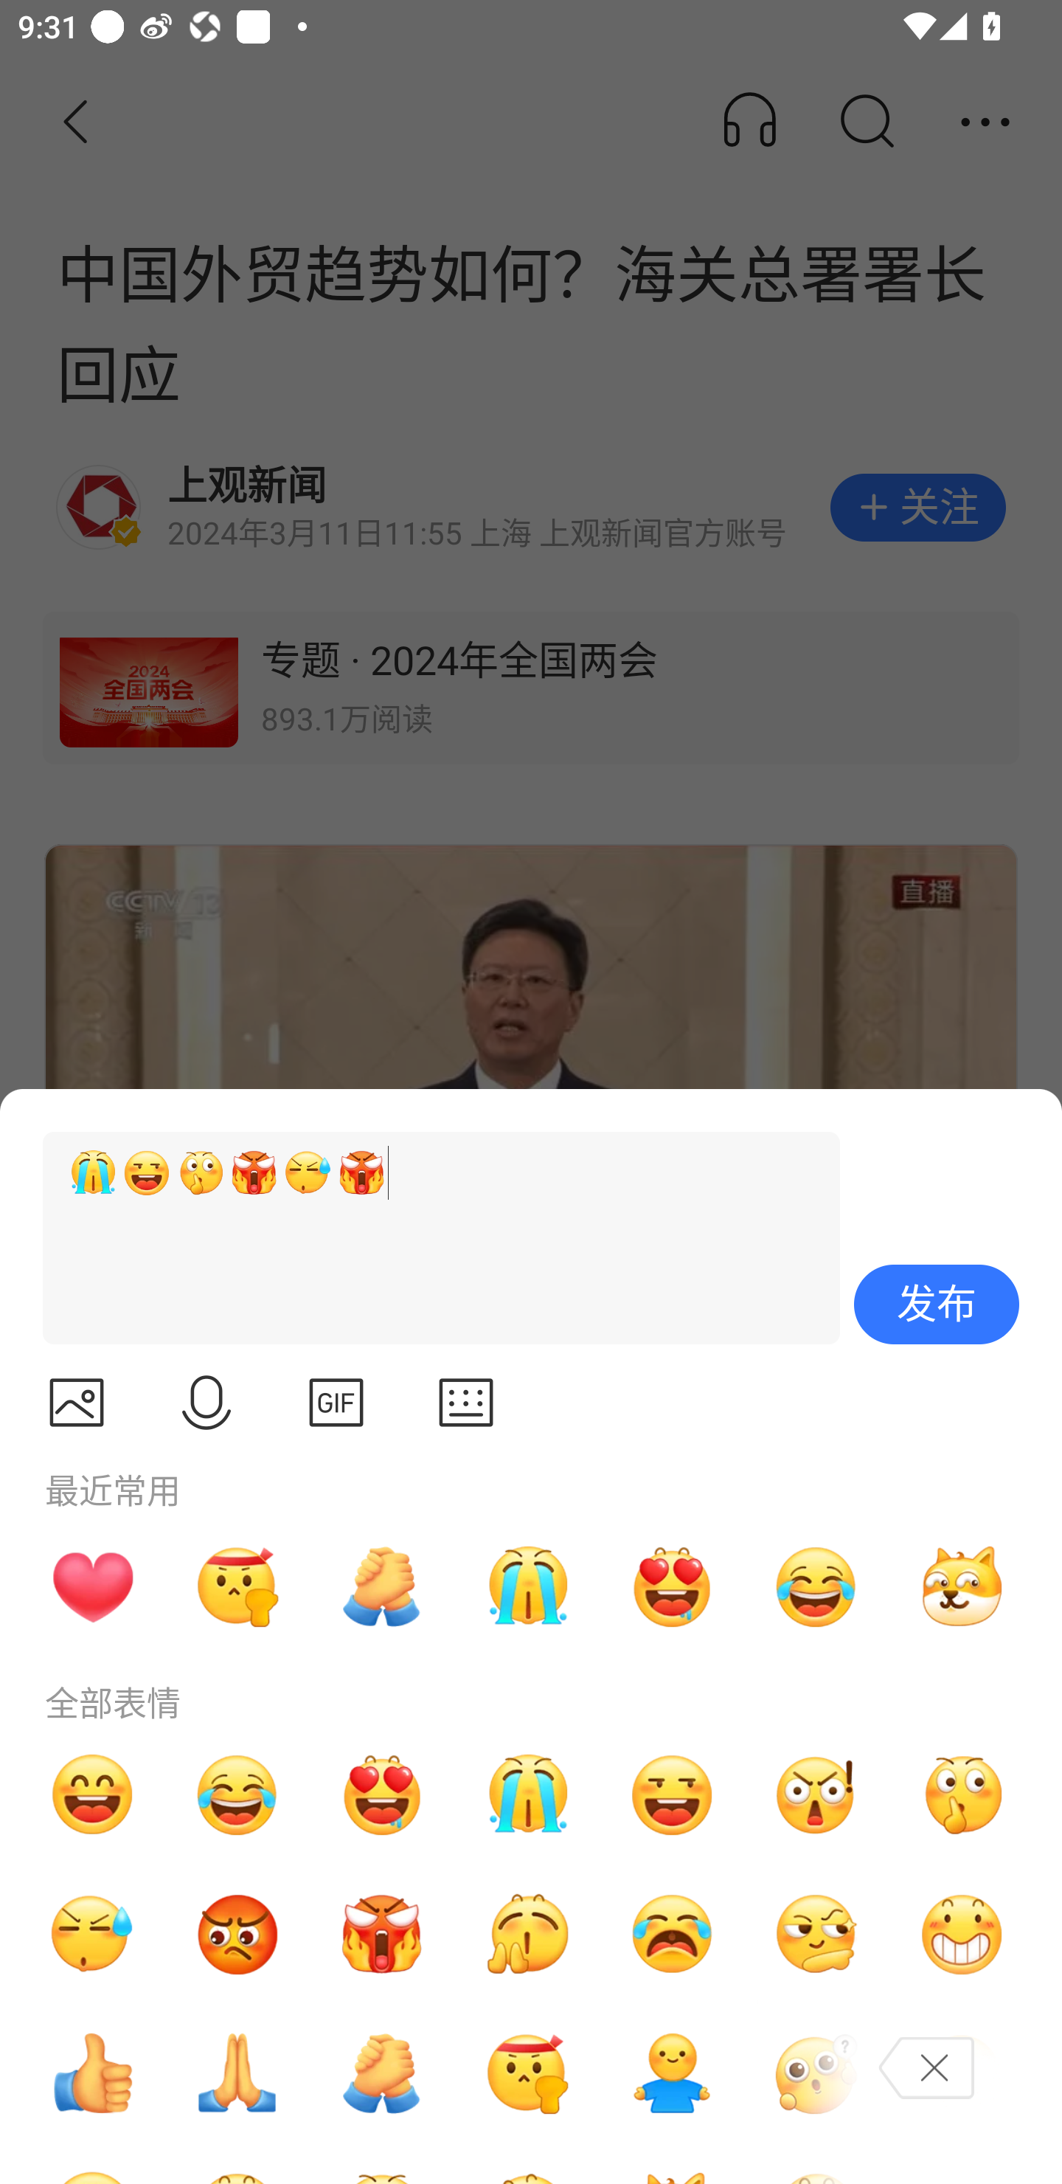  What do you see at coordinates (816, 2073) in the screenshot?
I see `疑问` at bounding box center [816, 2073].